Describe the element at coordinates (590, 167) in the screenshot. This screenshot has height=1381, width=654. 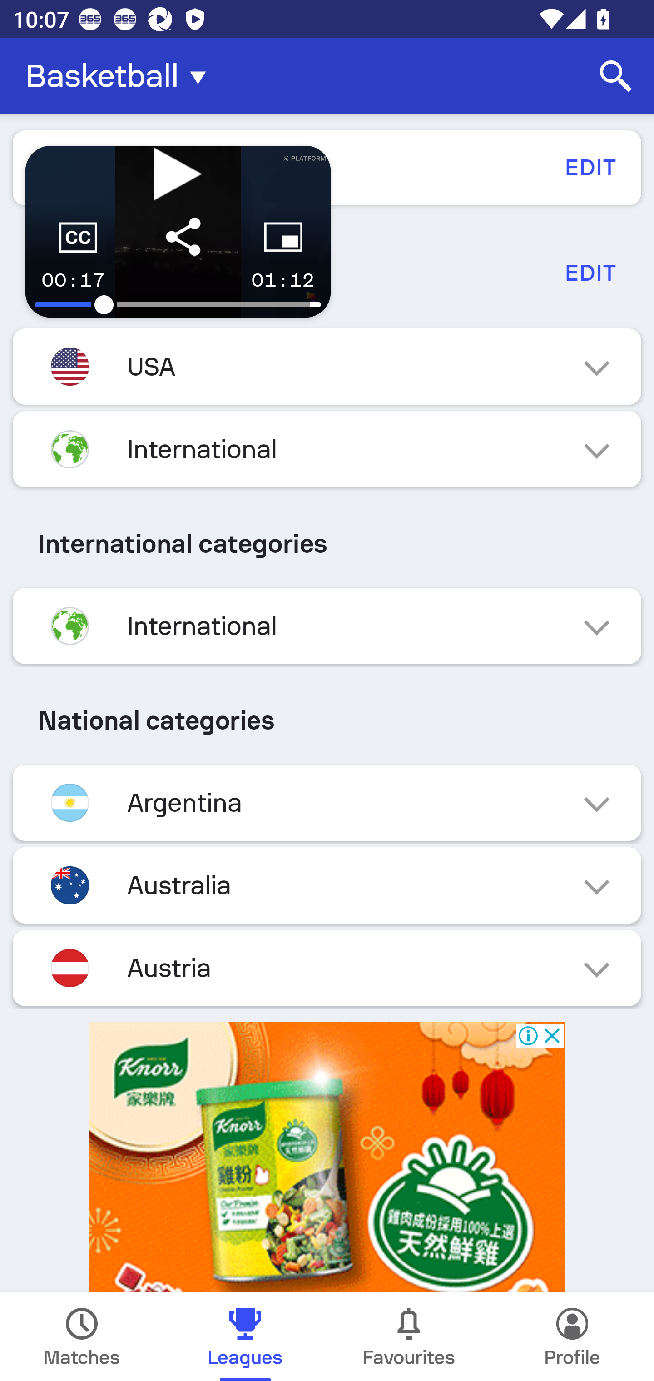
I see `EDIT` at that location.